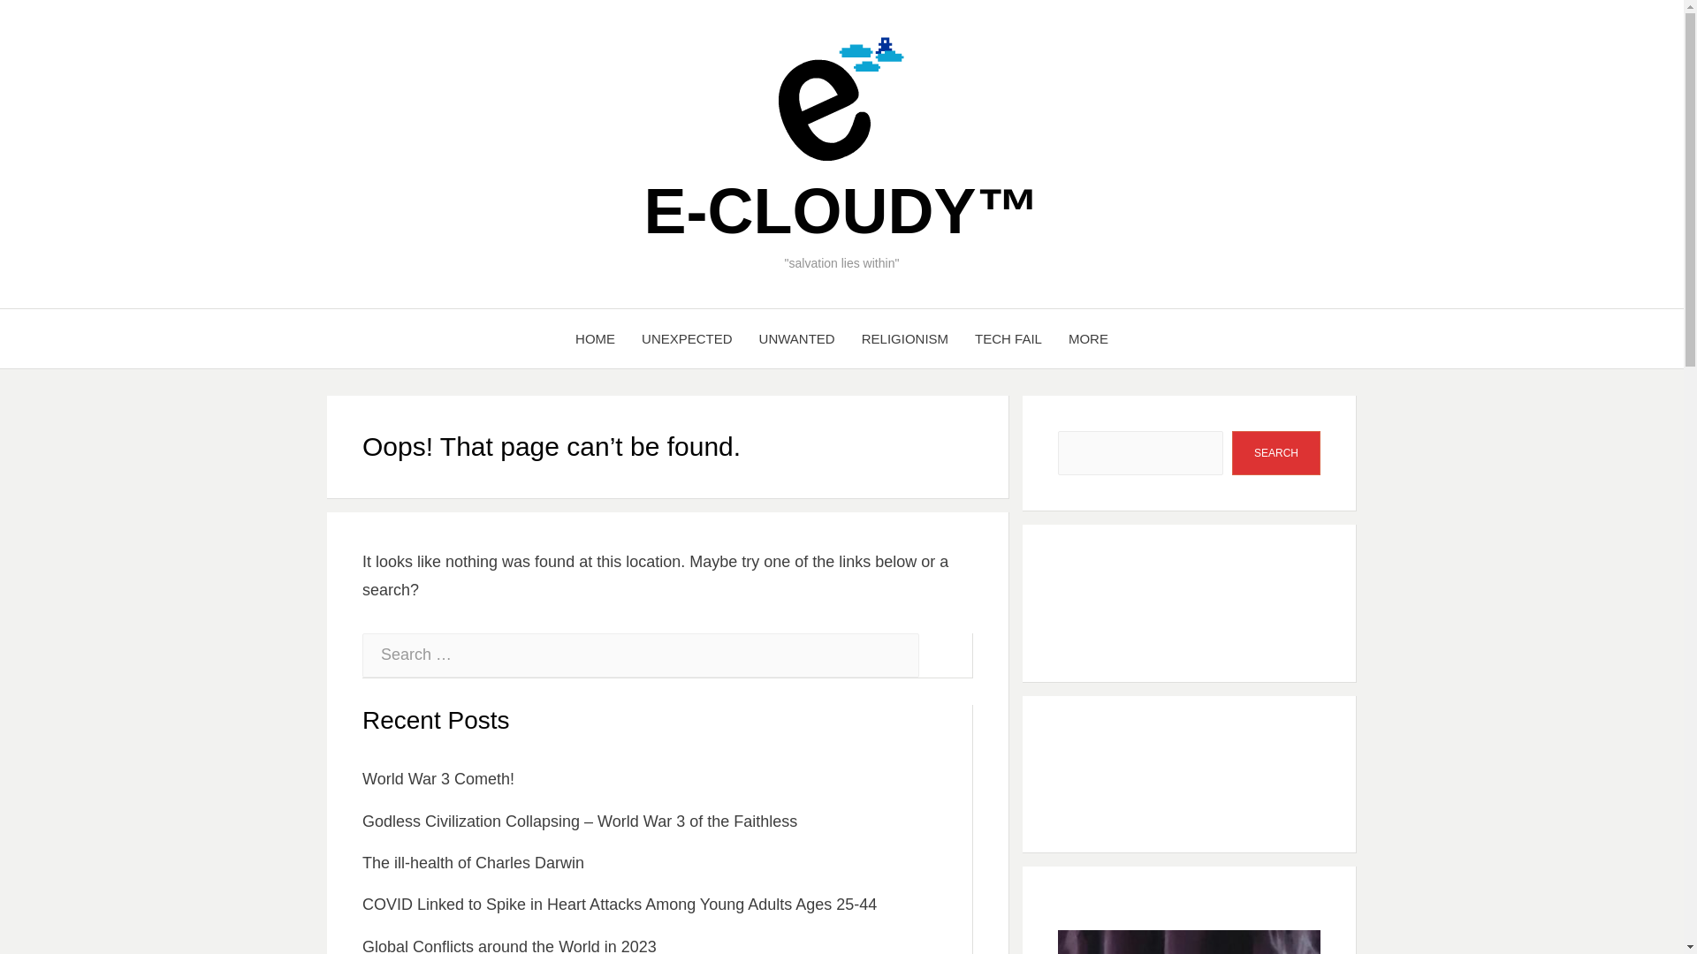 The image size is (1697, 954). Describe the element at coordinates (1008, 339) in the screenshot. I see `TECH FAIL` at that location.